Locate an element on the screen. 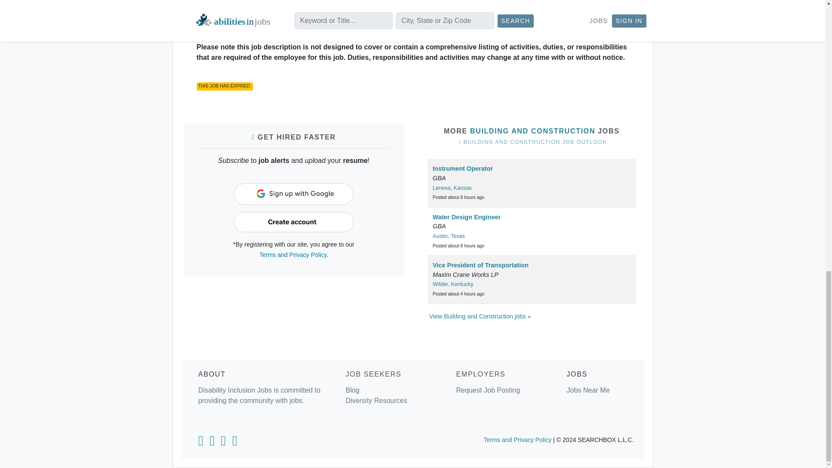  Diversity Resources is located at coordinates (376, 400).